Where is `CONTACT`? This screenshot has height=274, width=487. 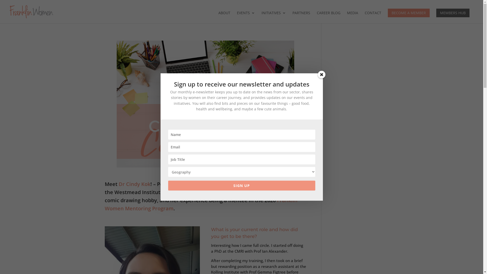 CONTACT is located at coordinates (373, 17).